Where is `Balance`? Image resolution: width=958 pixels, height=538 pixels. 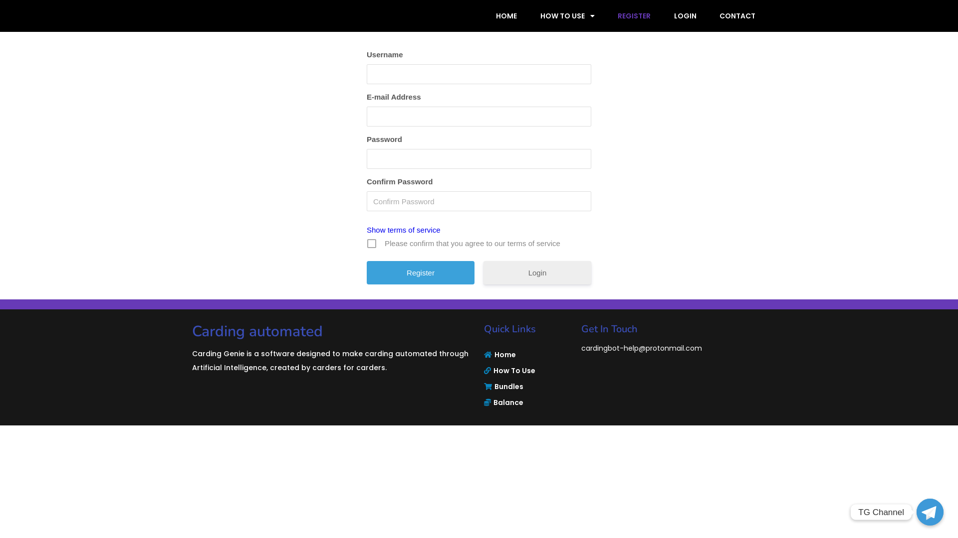 Balance is located at coordinates (528, 403).